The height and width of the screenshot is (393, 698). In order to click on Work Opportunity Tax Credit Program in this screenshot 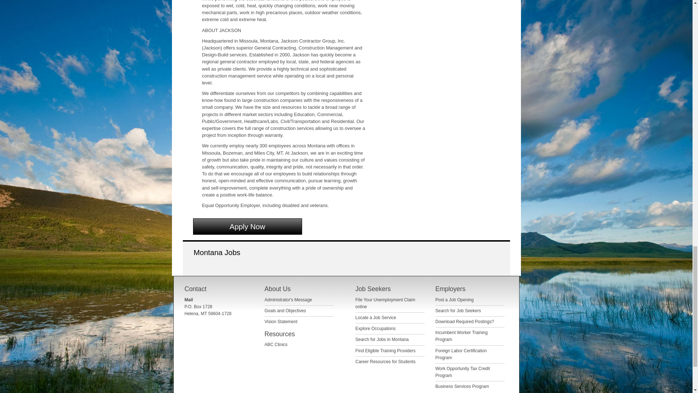, I will do `click(462, 372)`.